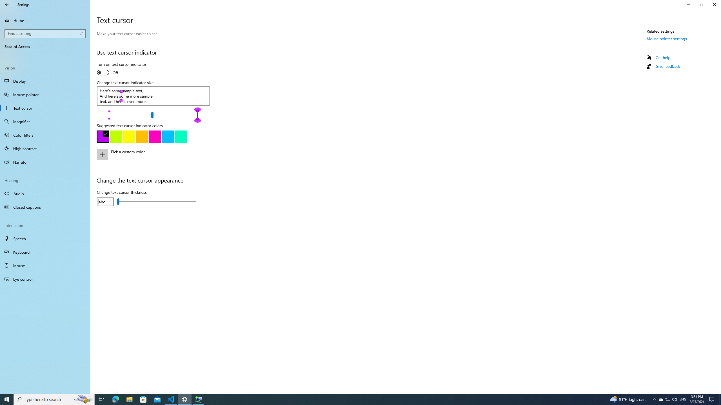  I want to click on Give feedback, so click(667, 66).